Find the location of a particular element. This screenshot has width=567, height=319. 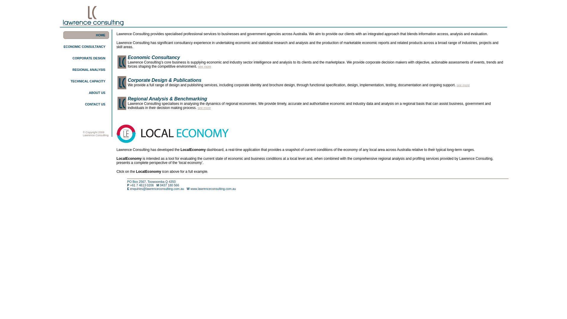

see more is located at coordinates (204, 108).